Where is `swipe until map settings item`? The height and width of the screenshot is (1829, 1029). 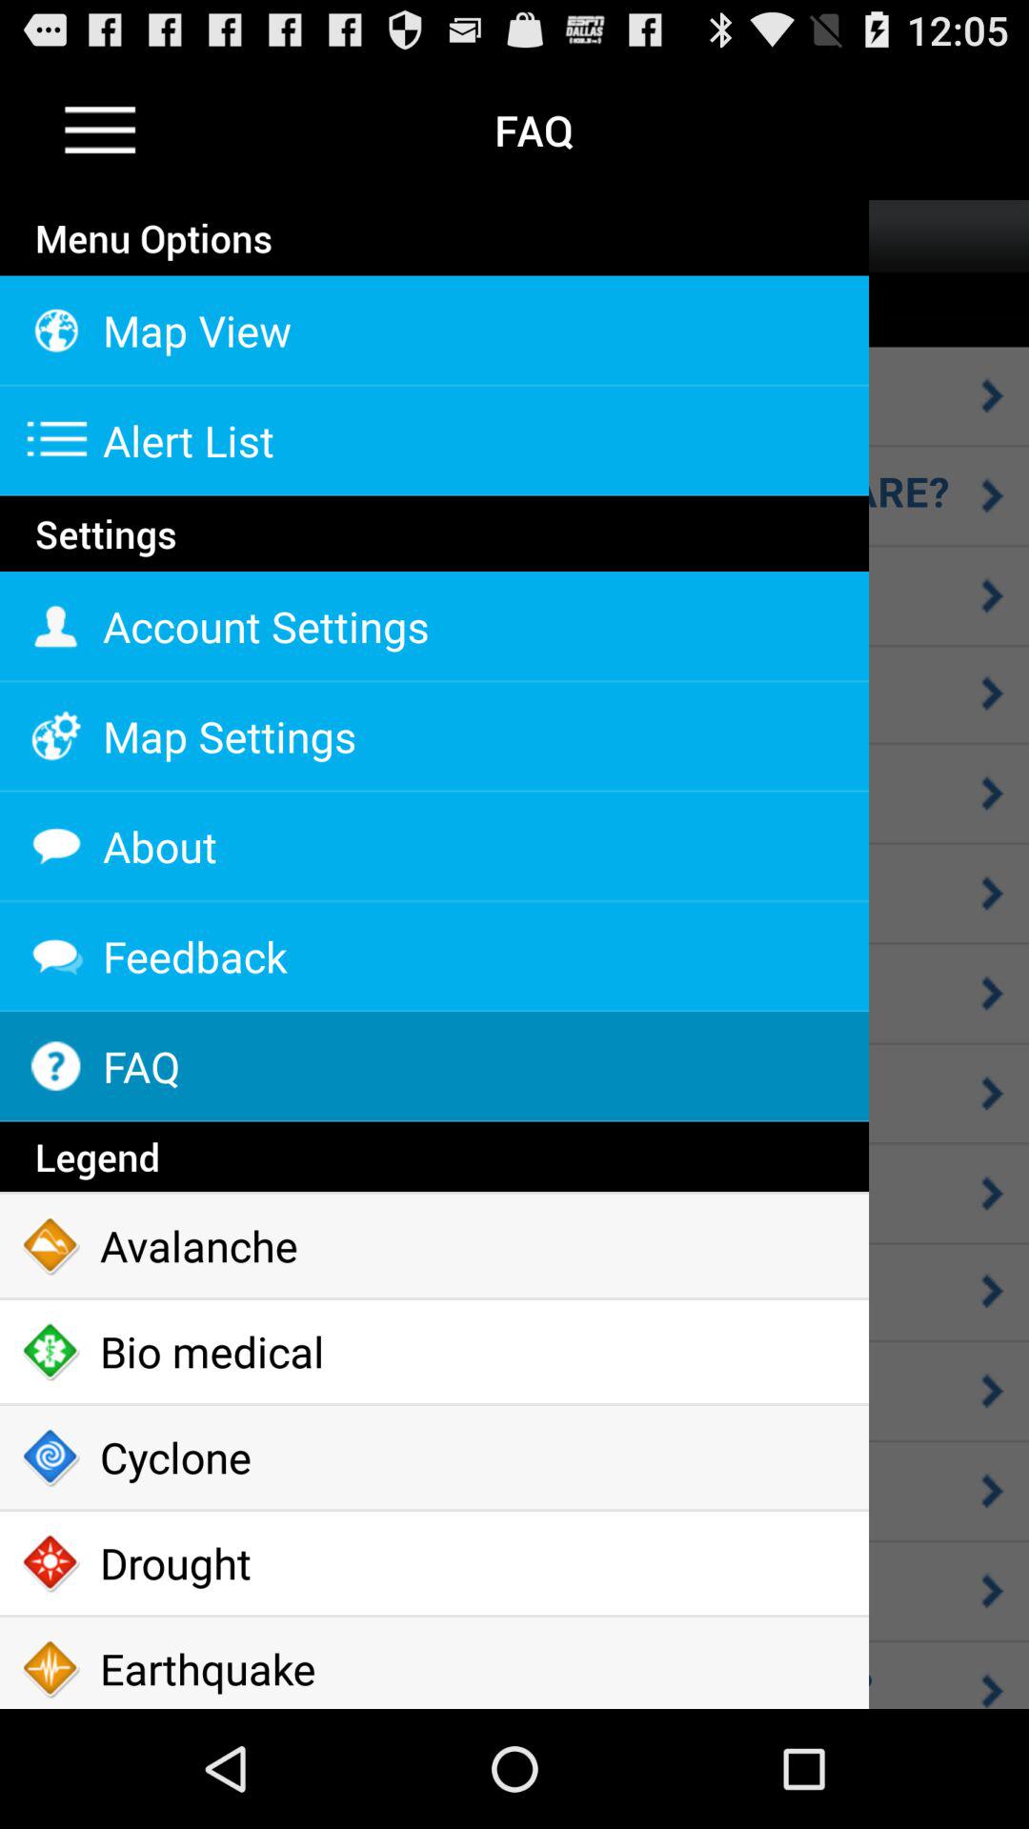
swipe until map settings item is located at coordinates (434, 736).